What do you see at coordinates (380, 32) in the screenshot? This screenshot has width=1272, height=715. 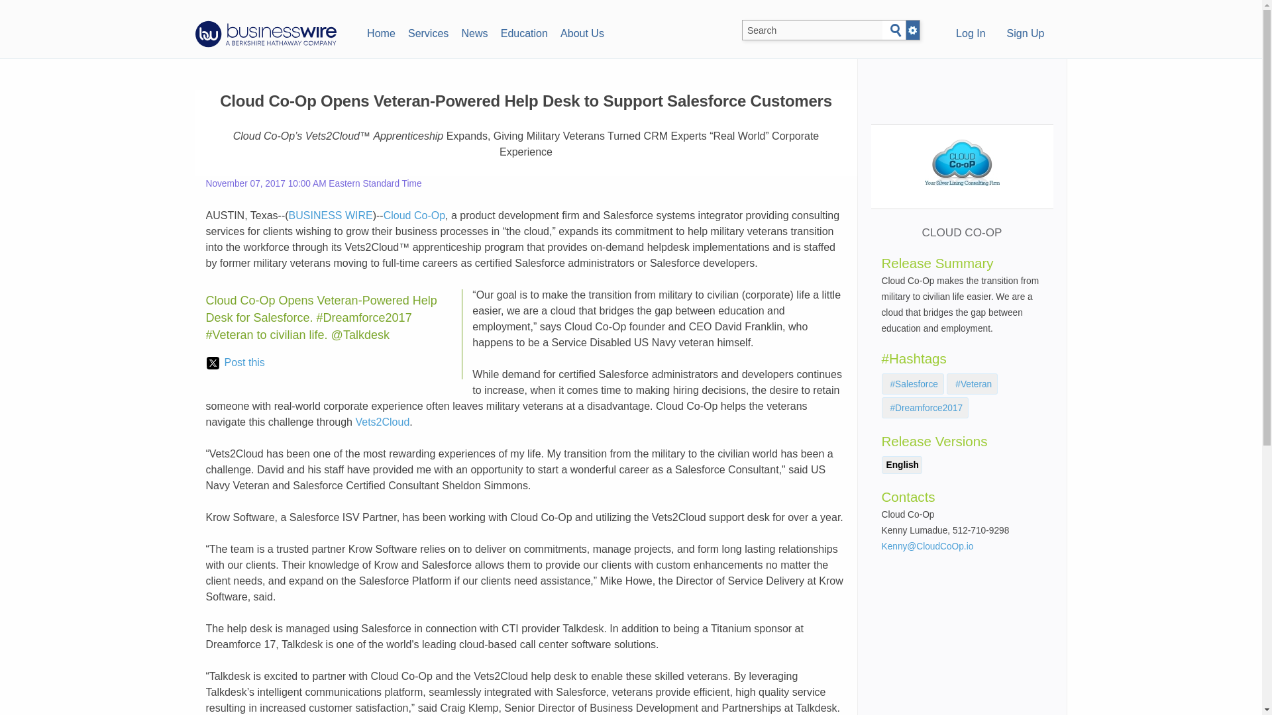 I see `Home` at bounding box center [380, 32].